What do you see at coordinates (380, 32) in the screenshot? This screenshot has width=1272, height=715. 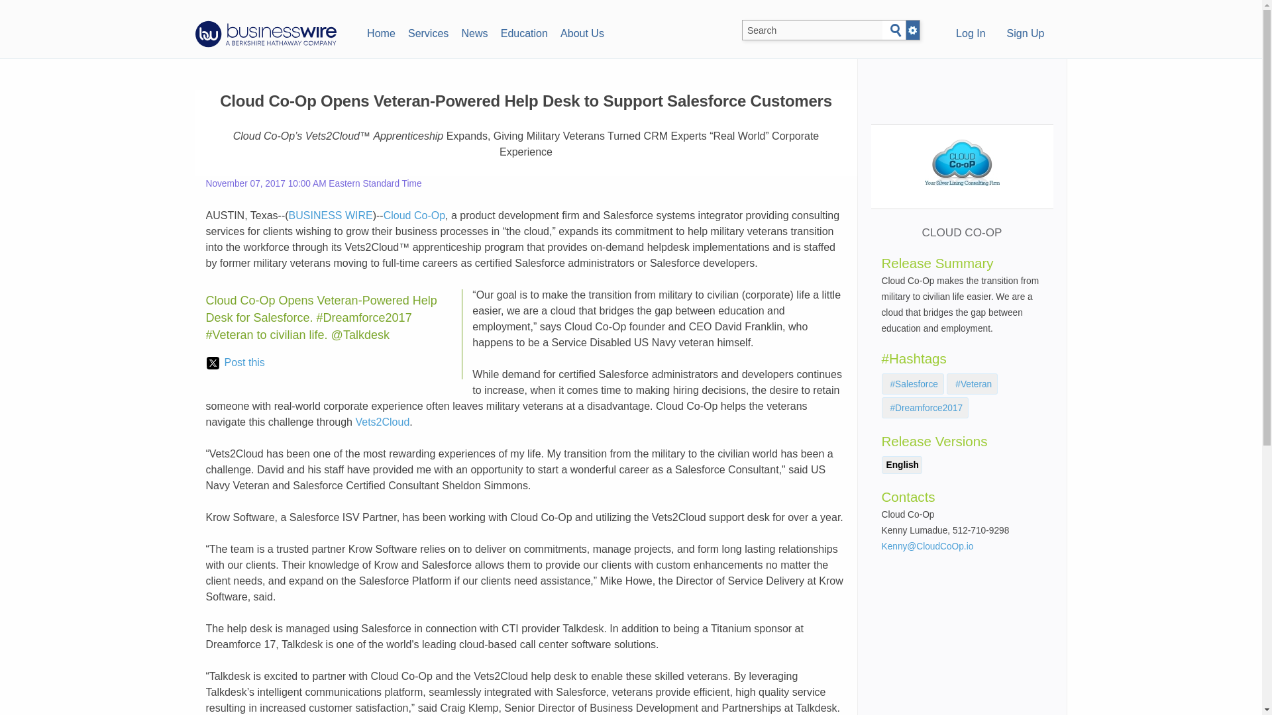 I see `Home` at bounding box center [380, 32].